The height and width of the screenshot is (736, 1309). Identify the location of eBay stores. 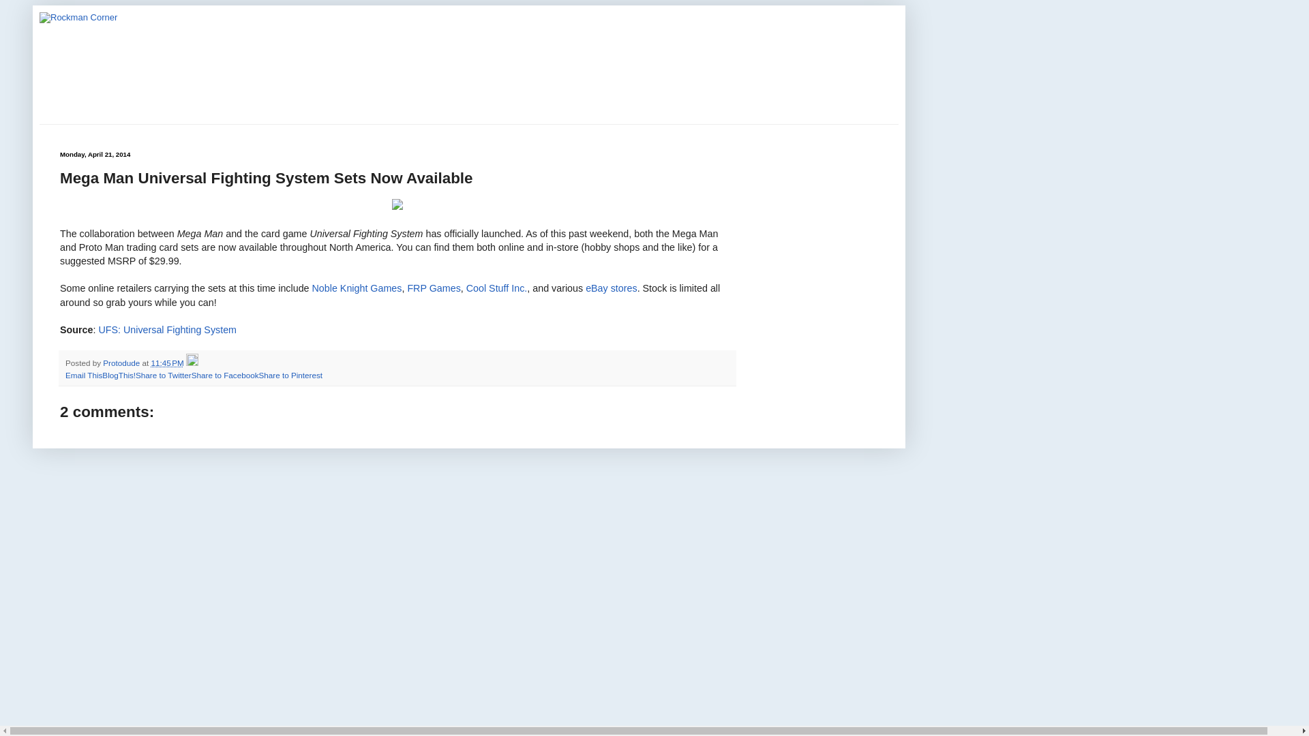
(611, 288).